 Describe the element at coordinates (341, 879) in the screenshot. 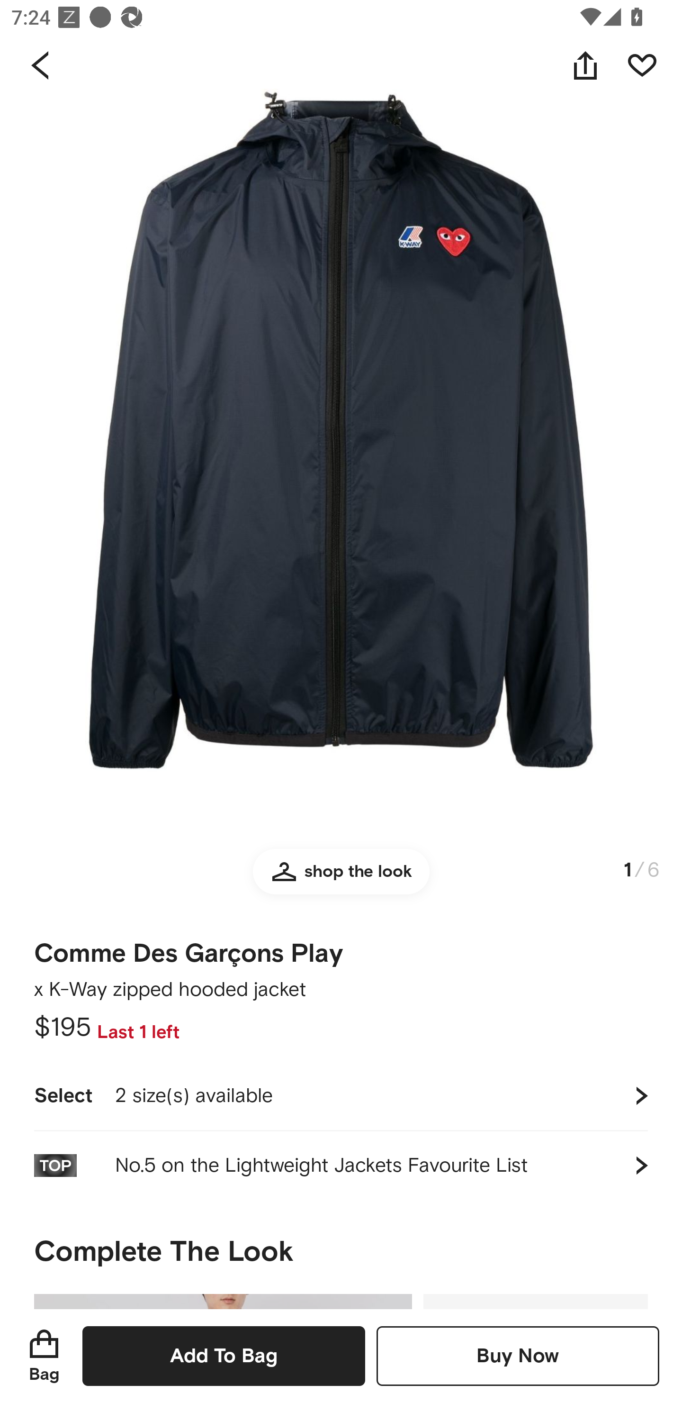

I see `shop the look` at that location.